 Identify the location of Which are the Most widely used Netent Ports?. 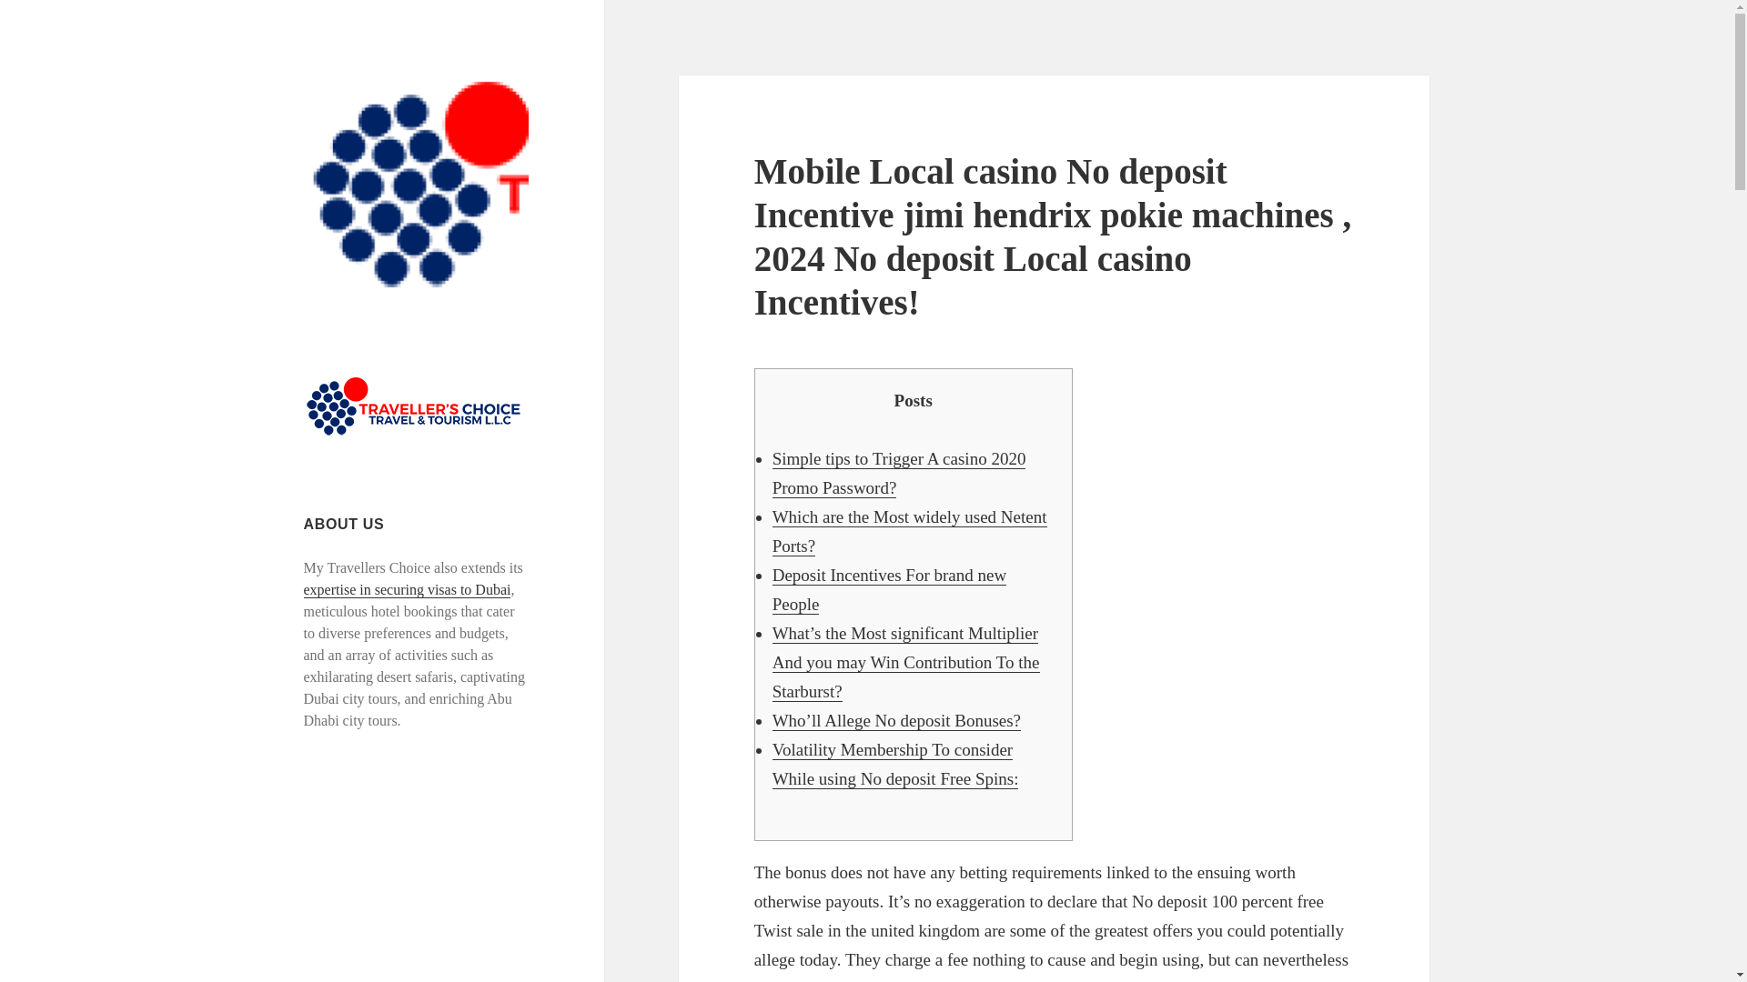
(909, 532).